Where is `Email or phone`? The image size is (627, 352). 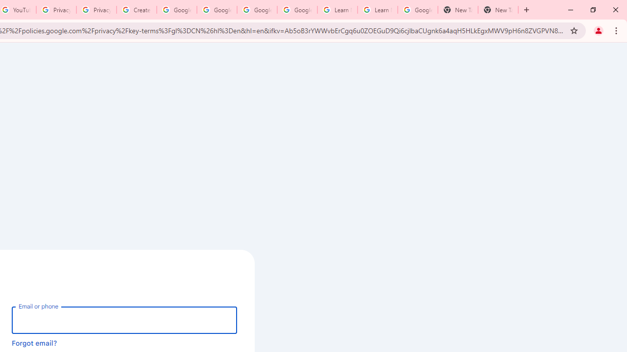 Email or phone is located at coordinates (124, 320).